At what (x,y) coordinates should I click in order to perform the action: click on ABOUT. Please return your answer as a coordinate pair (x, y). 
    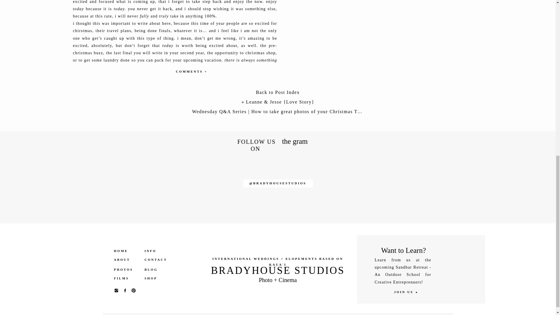
    Looking at the image, I should click on (126, 260).